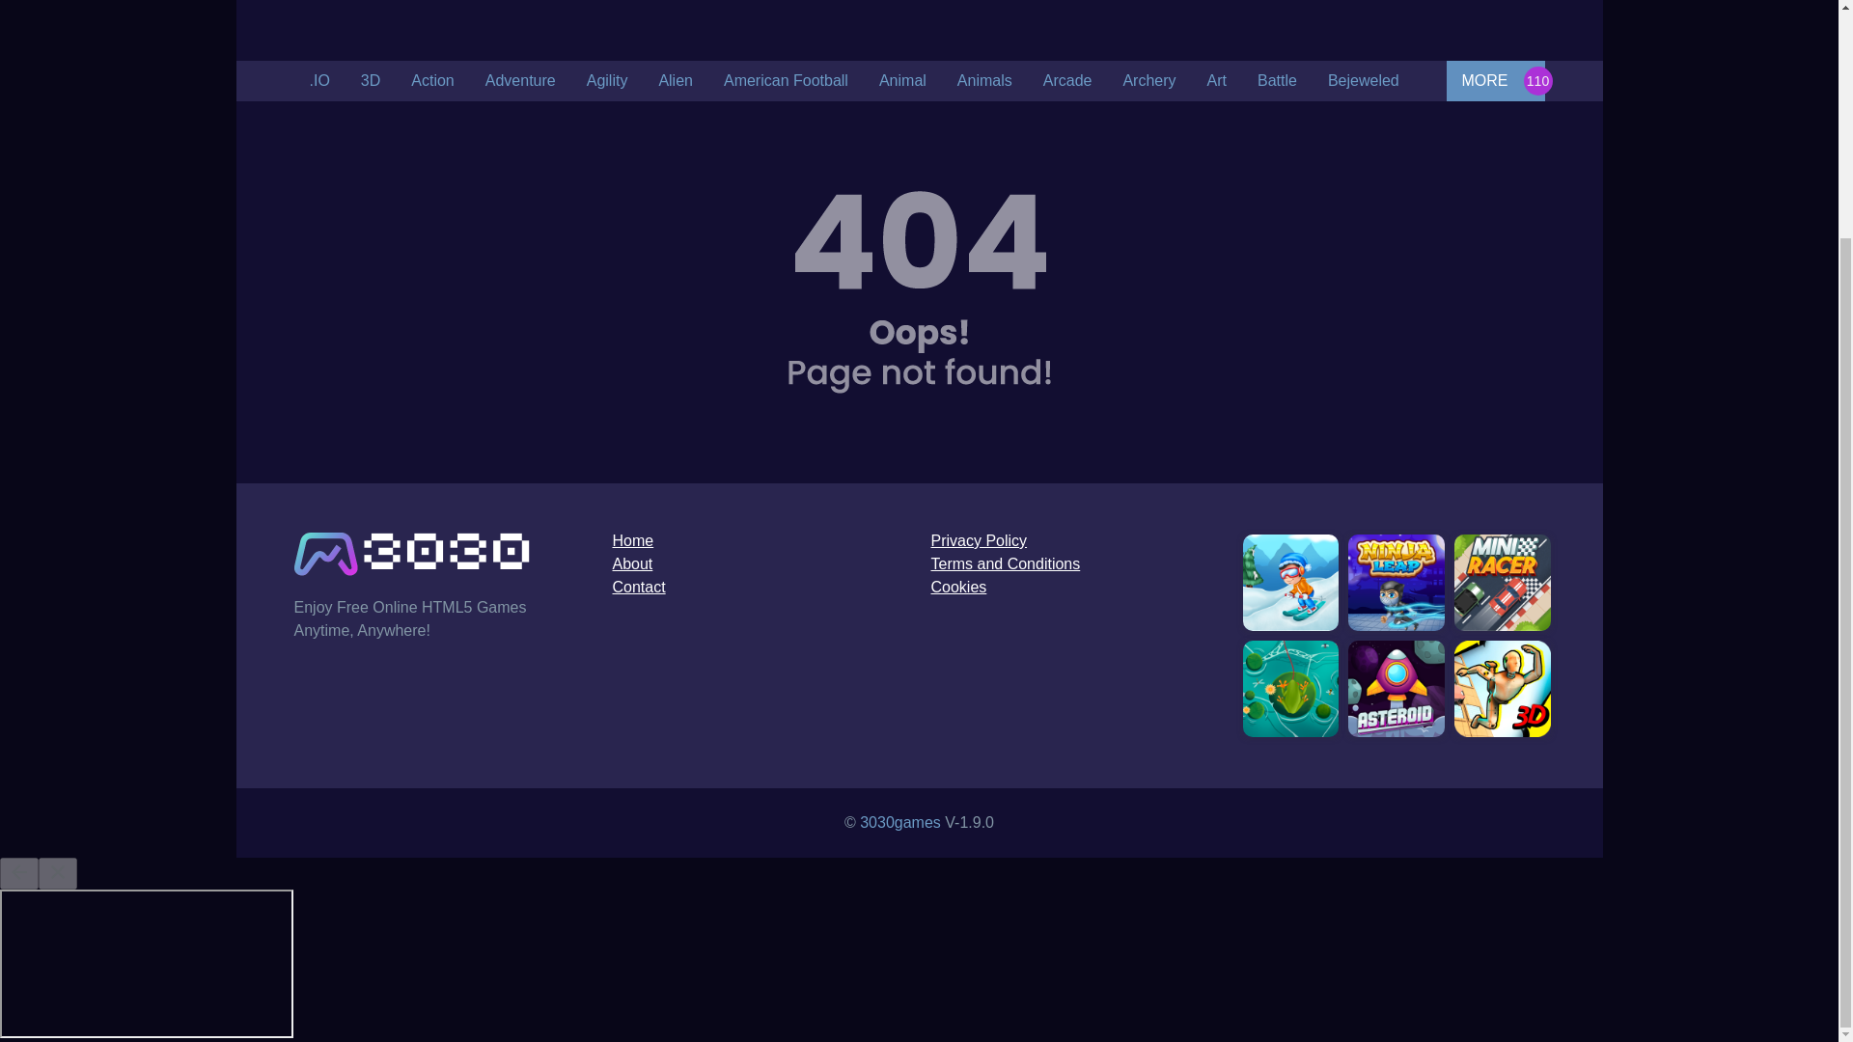  Describe the element at coordinates (676, 80) in the screenshot. I see `Alien` at that location.